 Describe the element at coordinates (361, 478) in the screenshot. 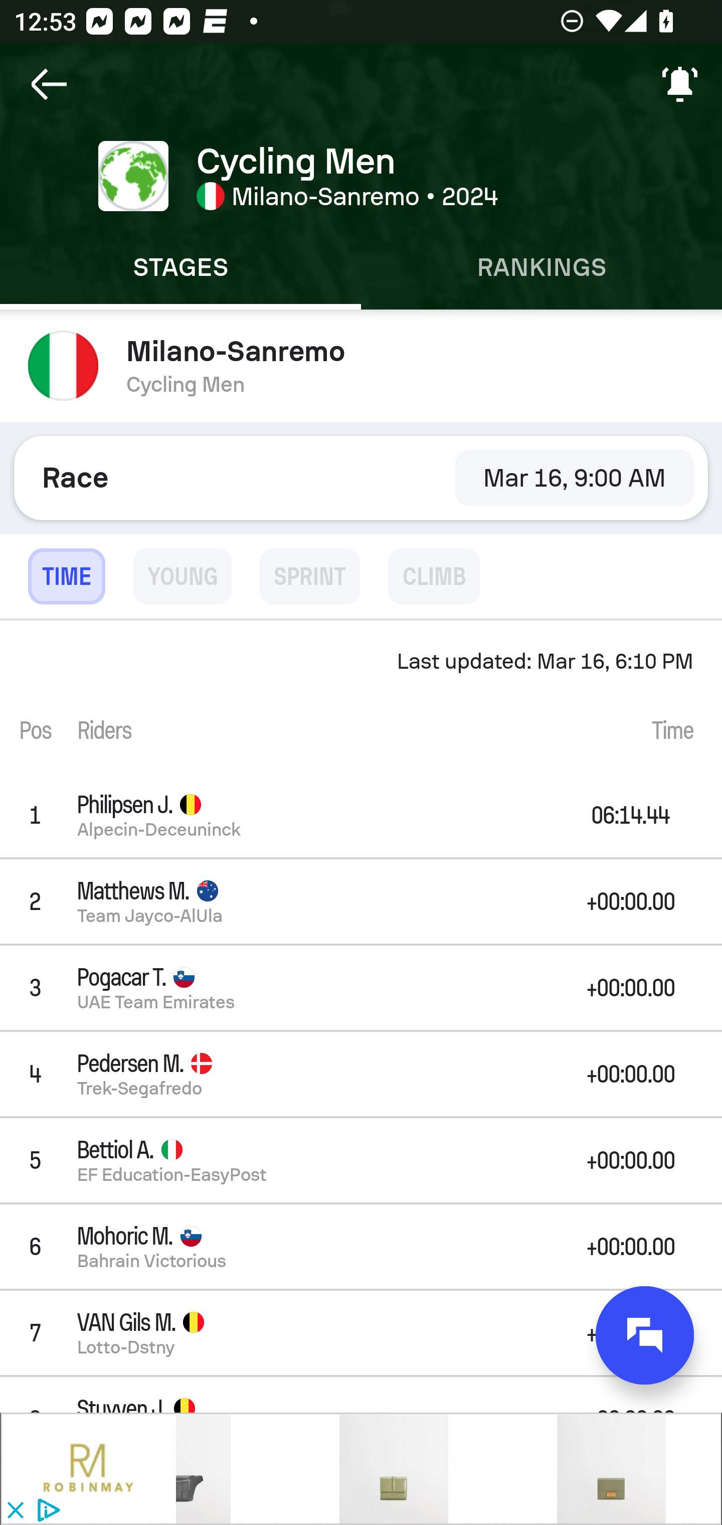

I see `Race Mar 16, 9:00 AM` at that location.